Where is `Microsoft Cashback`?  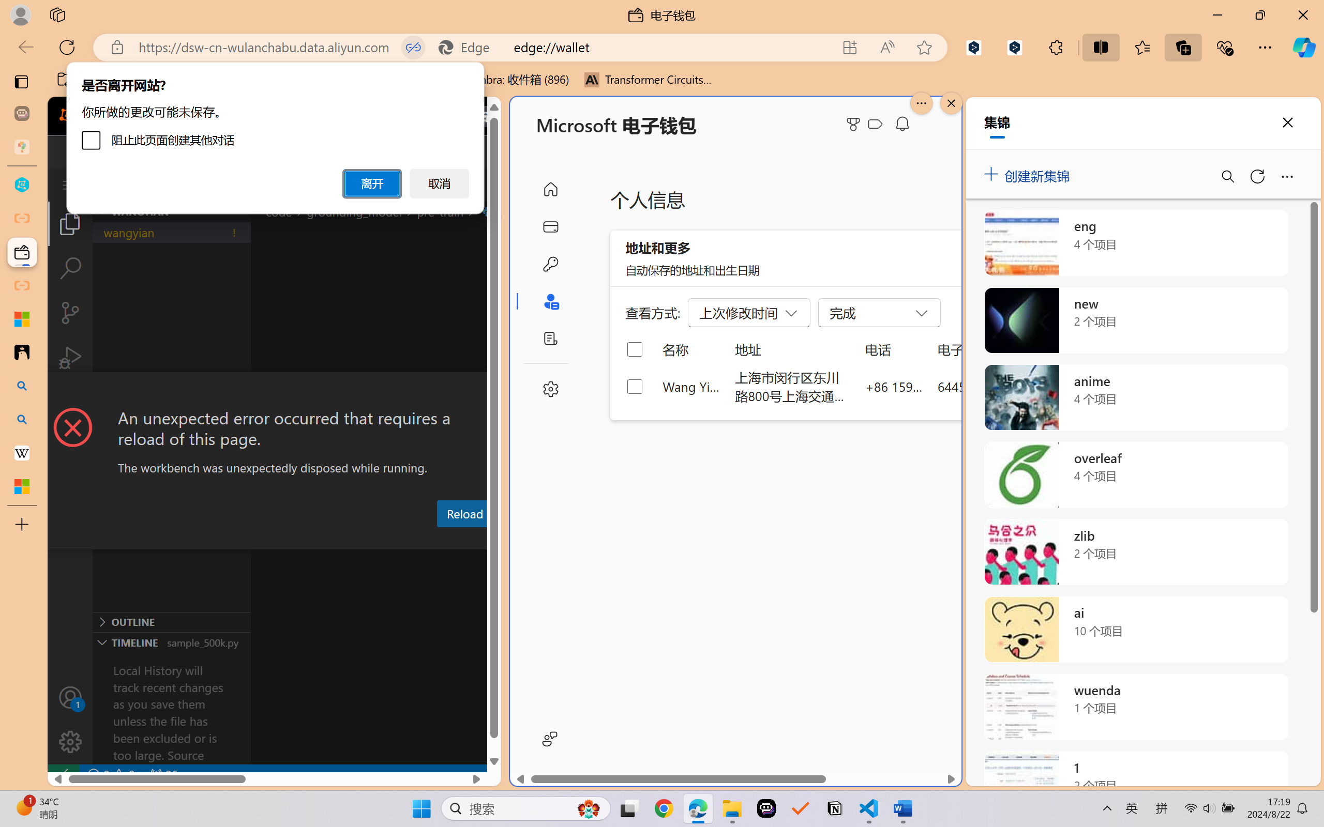 Microsoft Cashback is located at coordinates (877, 125).